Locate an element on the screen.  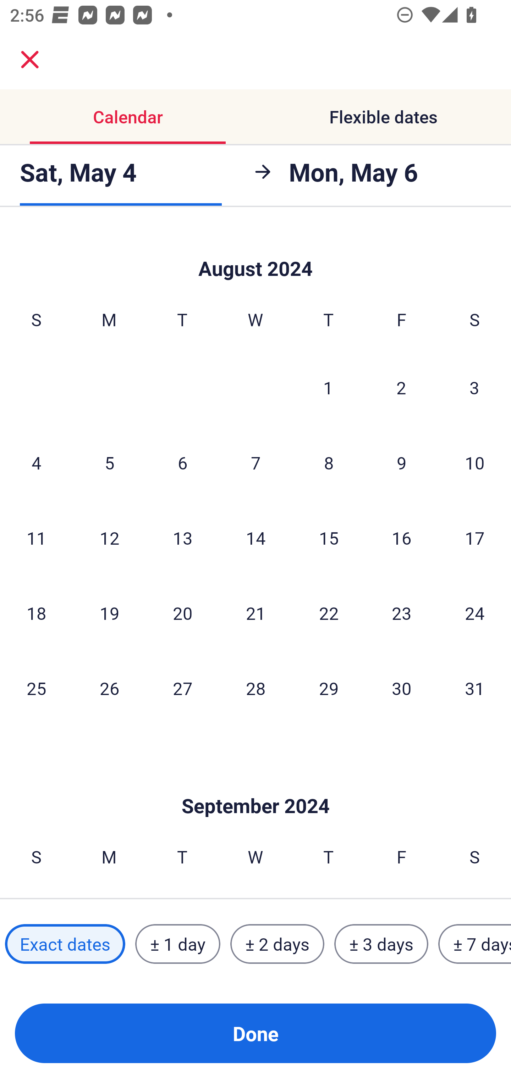
10 Saturday, August 10, 2024 is located at coordinates (475, 462).